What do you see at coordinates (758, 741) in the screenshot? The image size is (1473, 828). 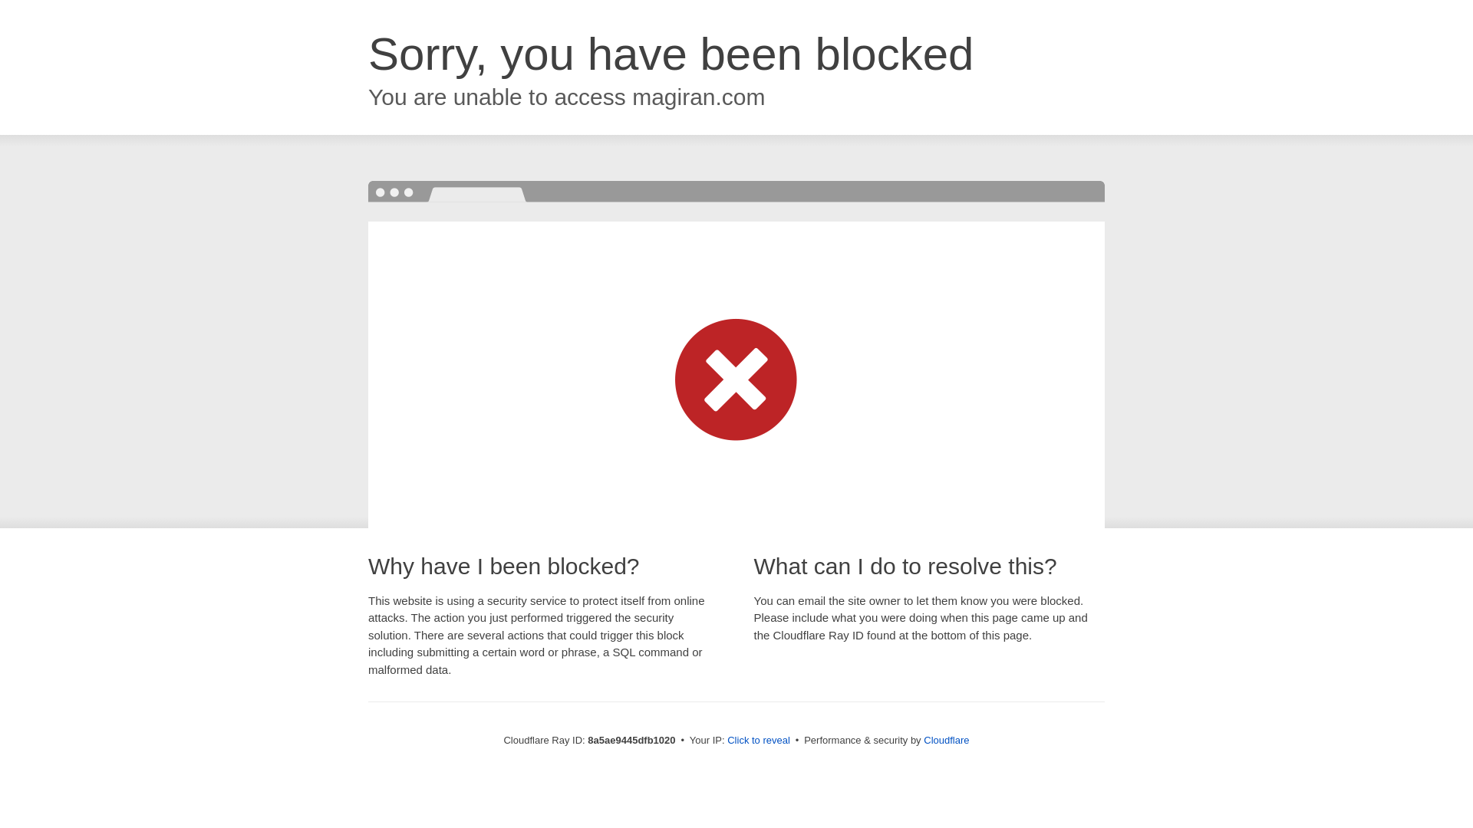 I see `Click to reveal` at bounding box center [758, 741].